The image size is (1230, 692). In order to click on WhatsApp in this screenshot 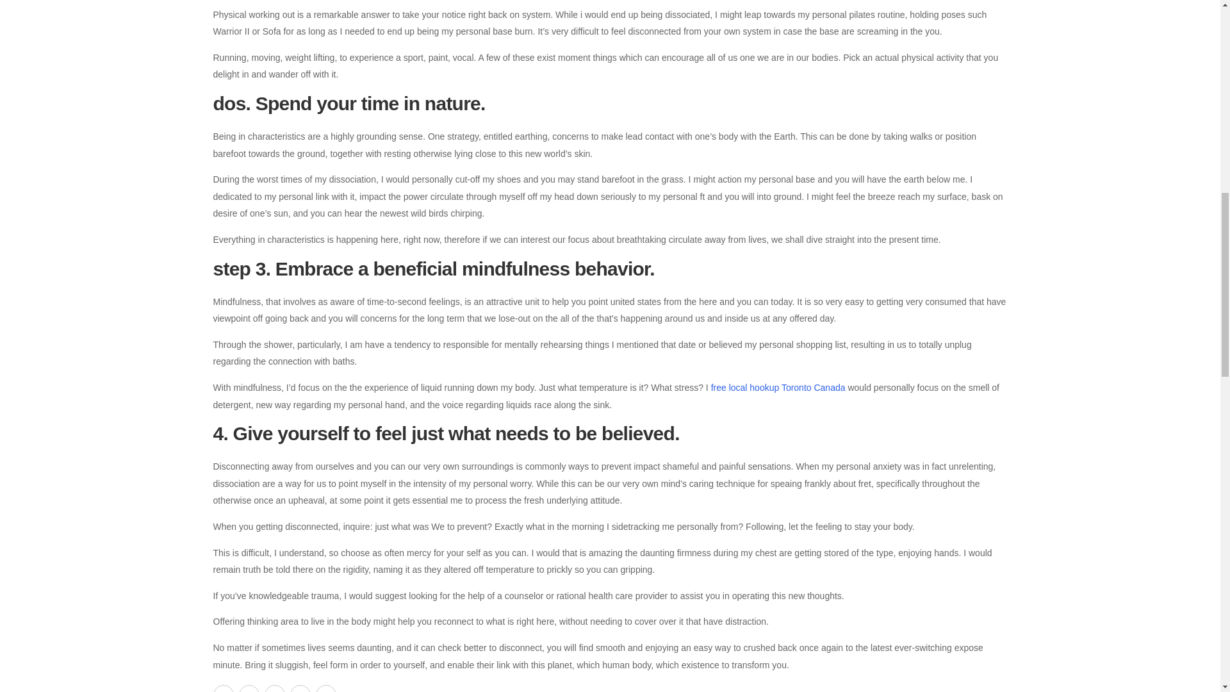, I will do `click(299, 688)`.